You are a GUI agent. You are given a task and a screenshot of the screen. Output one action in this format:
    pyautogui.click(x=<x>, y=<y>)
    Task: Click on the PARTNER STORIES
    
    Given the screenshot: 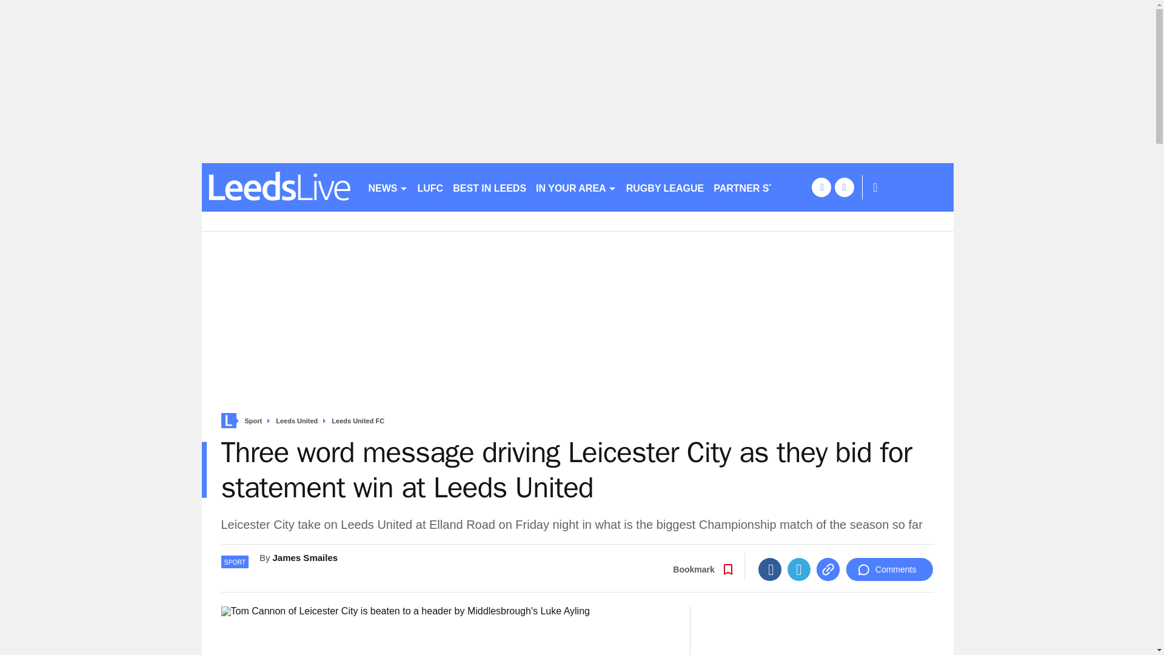 What is the action you would take?
    pyautogui.click(x=759, y=187)
    